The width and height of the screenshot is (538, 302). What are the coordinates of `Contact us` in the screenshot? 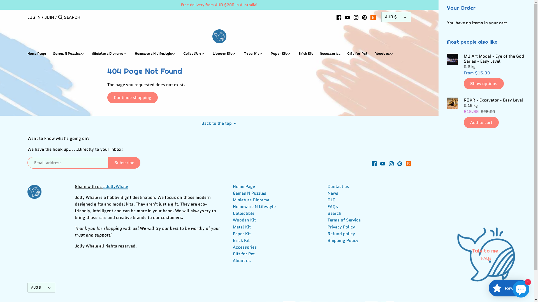 It's located at (338, 187).